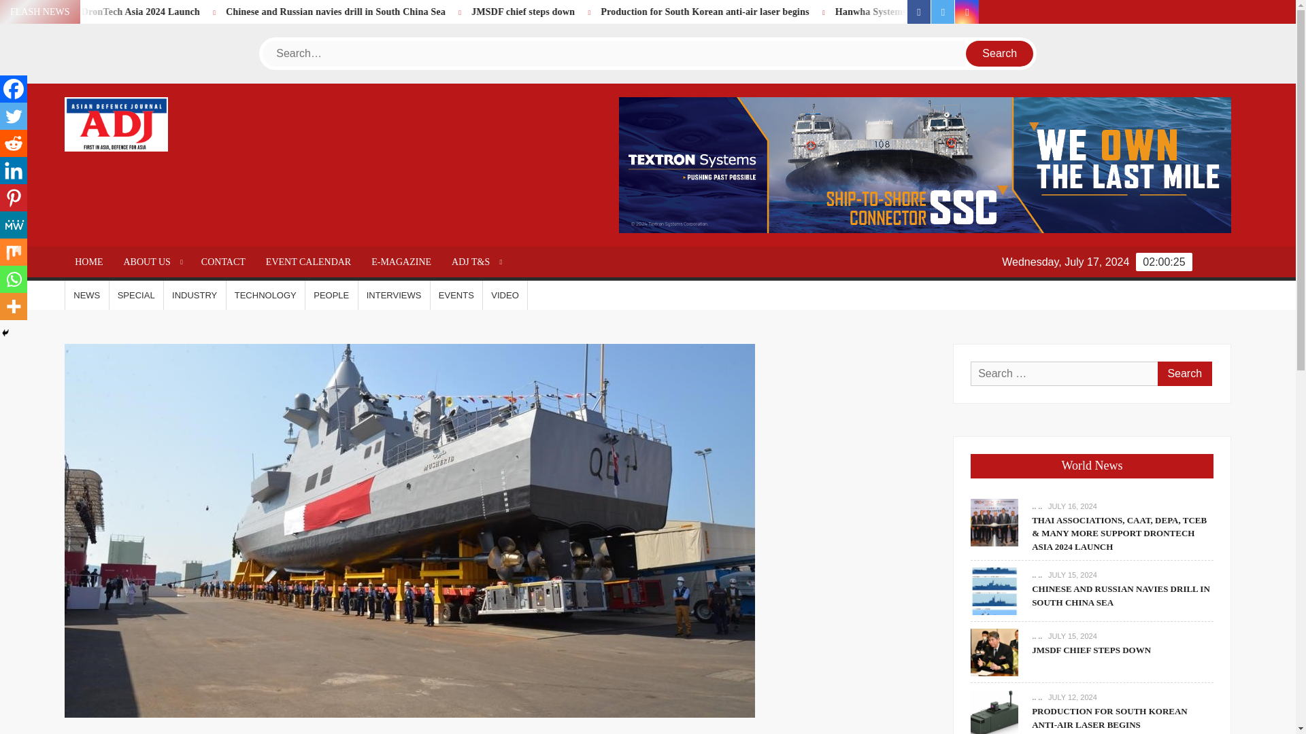  What do you see at coordinates (468, 11) in the screenshot?
I see `Chinese and Russian navies drill in South China Sea` at bounding box center [468, 11].